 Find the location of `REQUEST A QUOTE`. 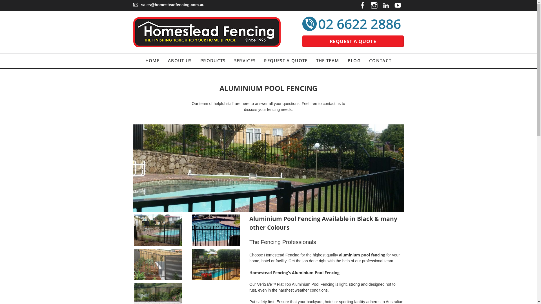

REQUEST A QUOTE is located at coordinates (286, 61).